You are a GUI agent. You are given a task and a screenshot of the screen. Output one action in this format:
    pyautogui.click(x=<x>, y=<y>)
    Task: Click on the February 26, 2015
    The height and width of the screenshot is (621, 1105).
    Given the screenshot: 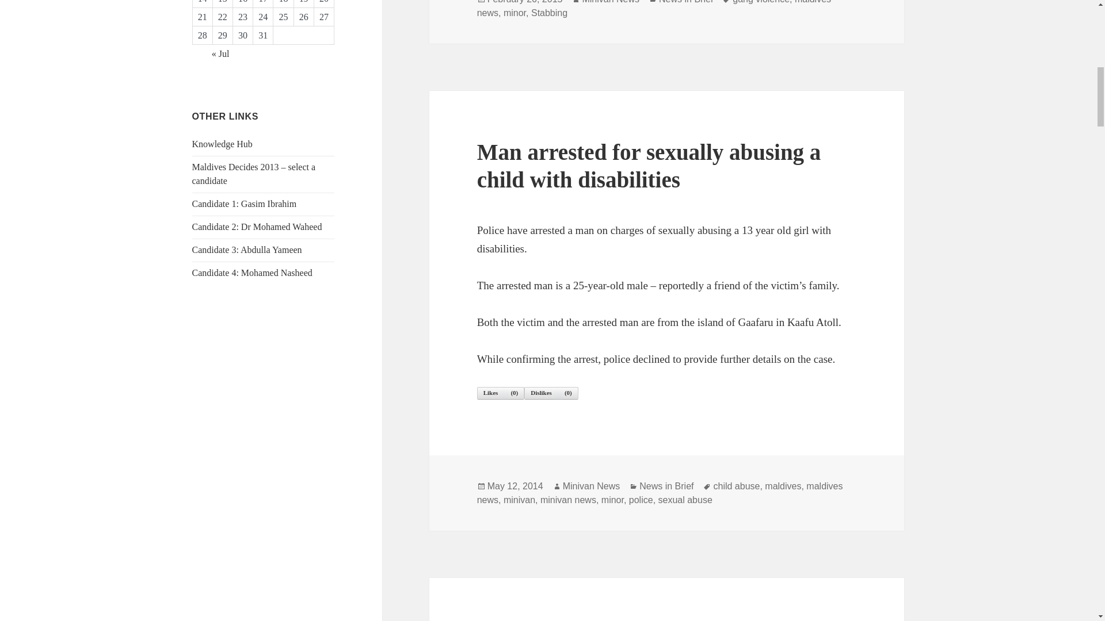 What is the action you would take?
    pyautogui.click(x=525, y=2)
    